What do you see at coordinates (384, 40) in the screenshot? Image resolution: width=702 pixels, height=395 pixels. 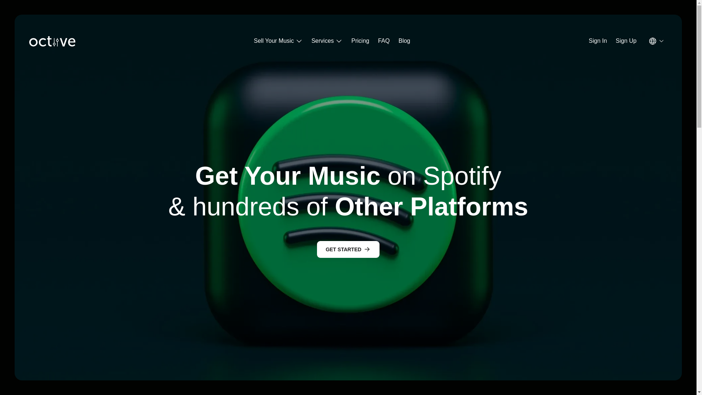 I see `FAQ` at bounding box center [384, 40].